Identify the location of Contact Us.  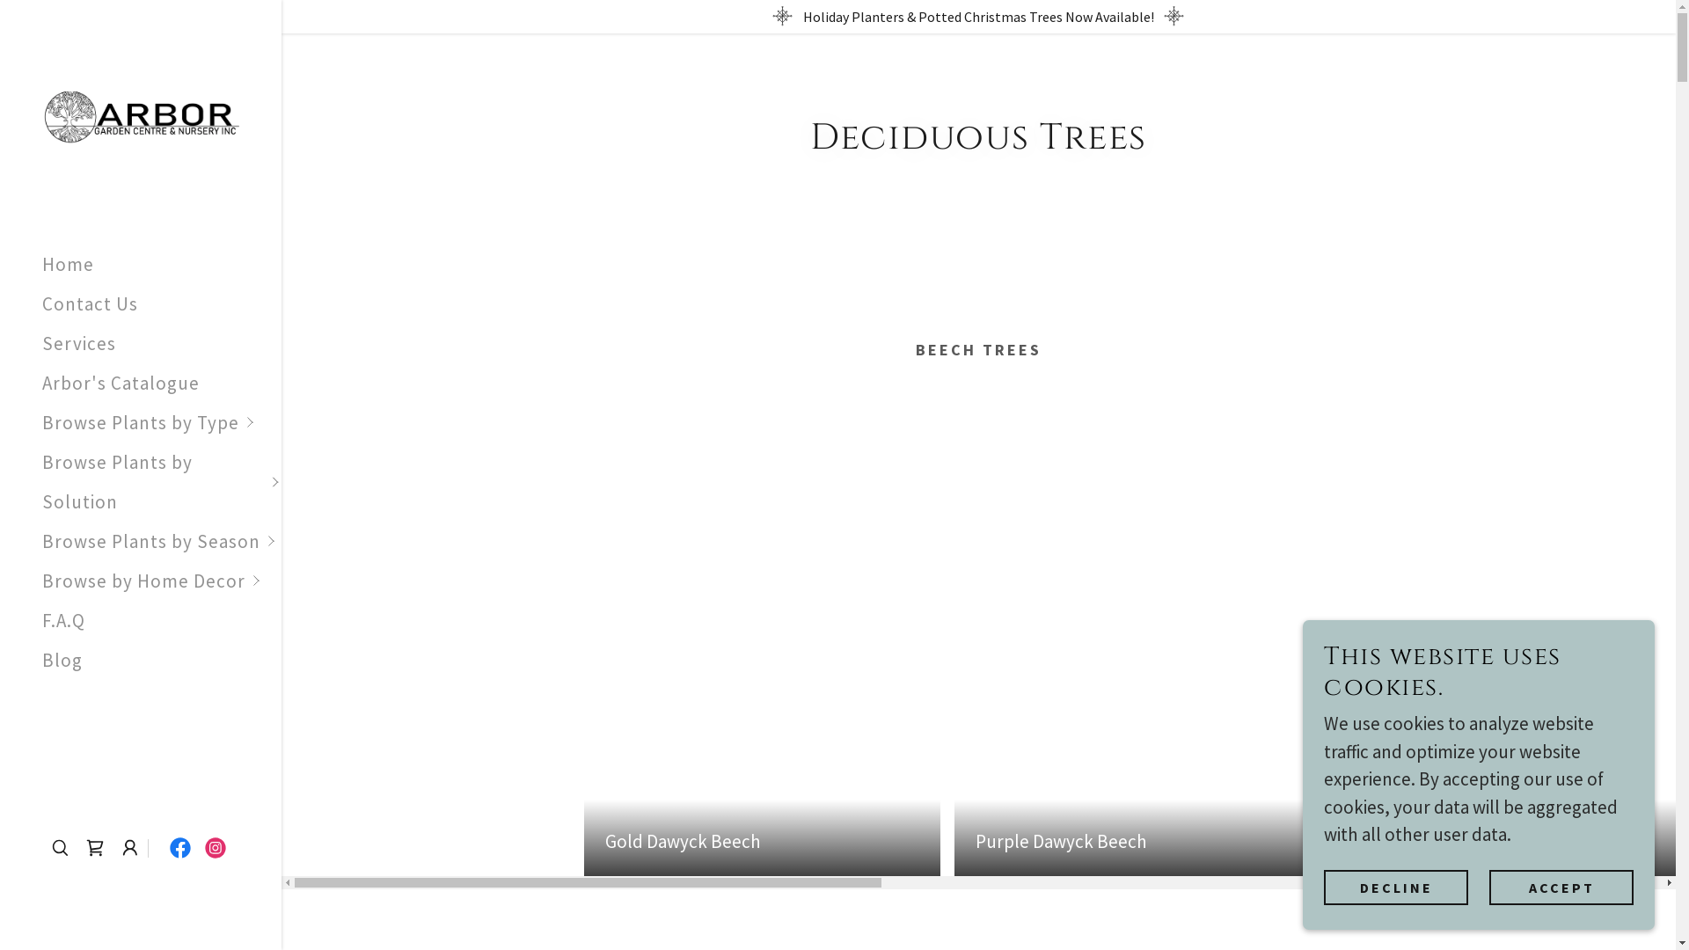
(90, 304).